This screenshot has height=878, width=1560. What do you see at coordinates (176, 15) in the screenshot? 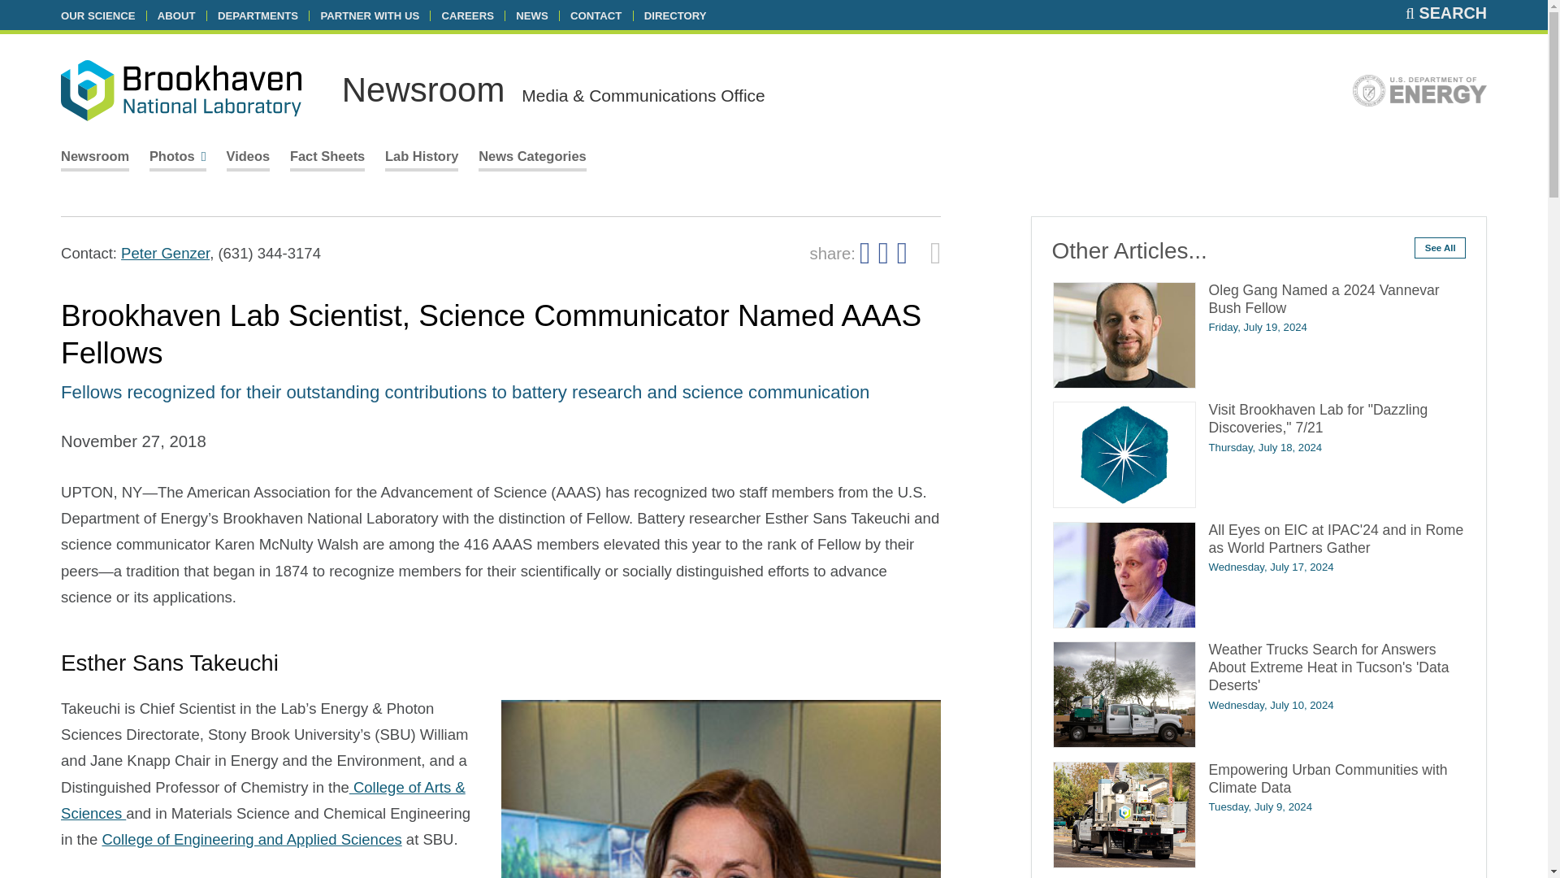
I see `ABOUT` at bounding box center [176, 15].